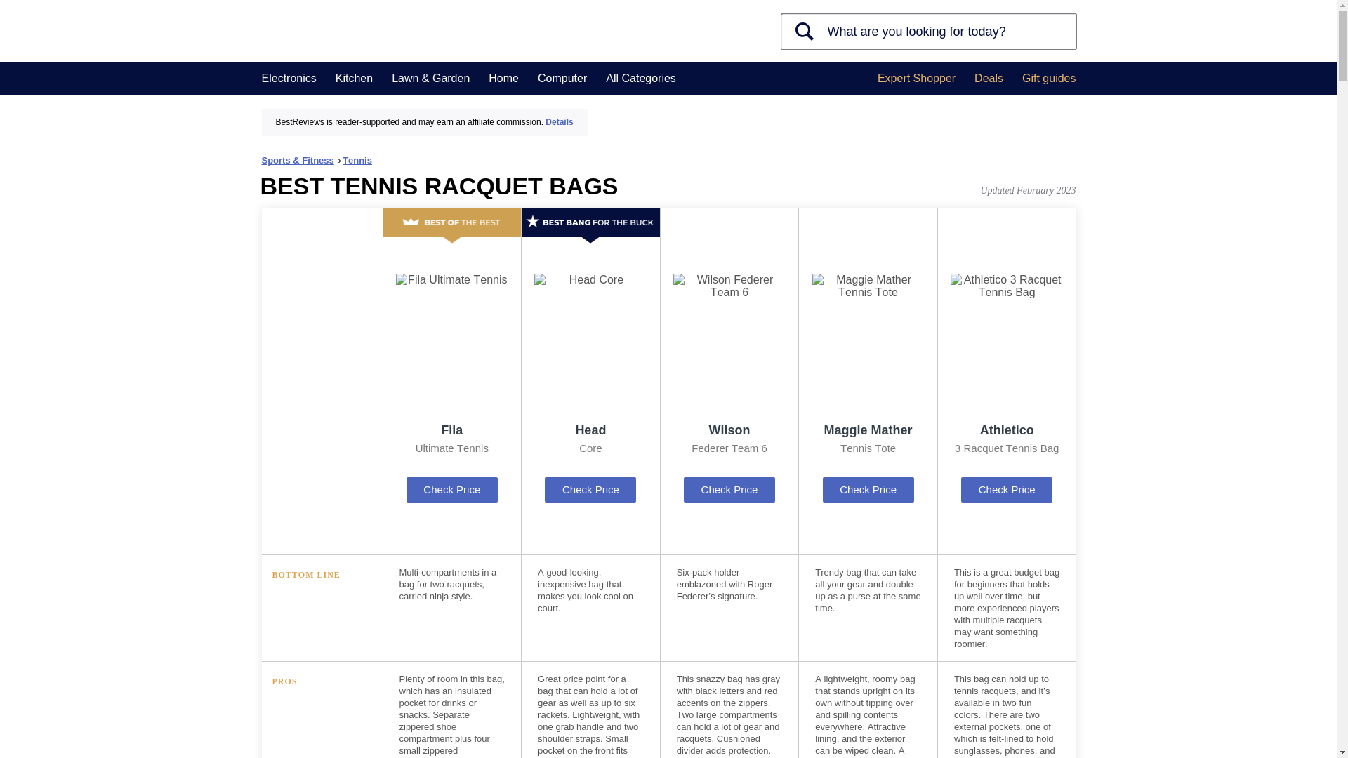  What do you see at coordinates (916, 79) in the screenshot?
I see `Expert Shopper` at bounding box center [916, 79].